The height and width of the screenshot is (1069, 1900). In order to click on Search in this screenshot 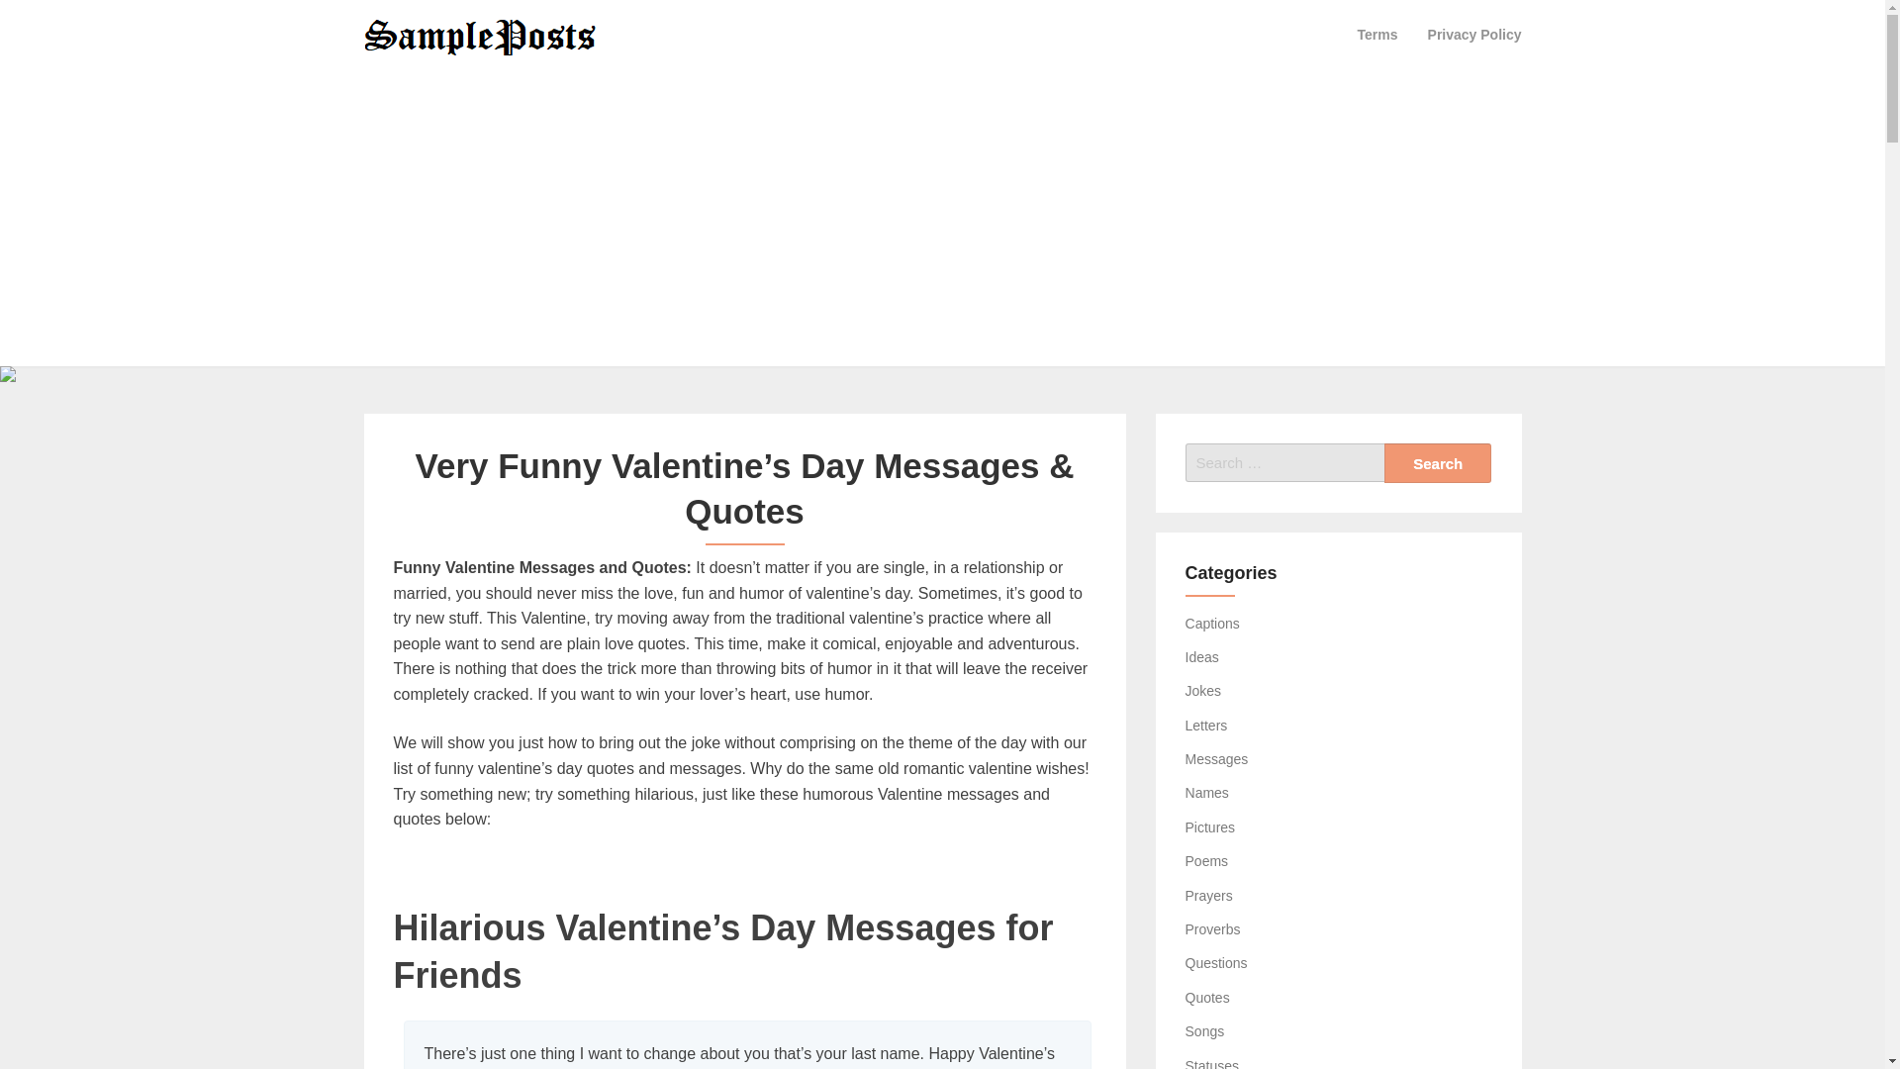, I will do `click(1438, 463)`.